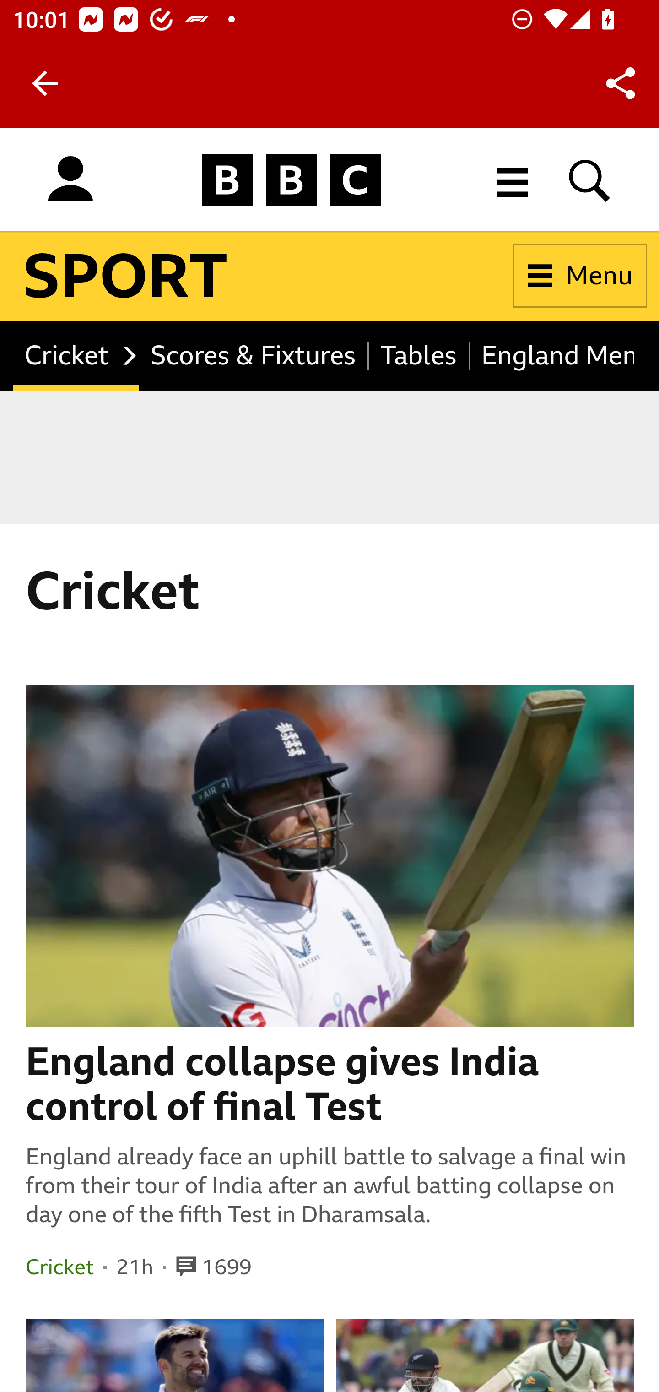  Describe the element at coordinates (59, 1267) in the screenshot. I see `Cricket` at that location.